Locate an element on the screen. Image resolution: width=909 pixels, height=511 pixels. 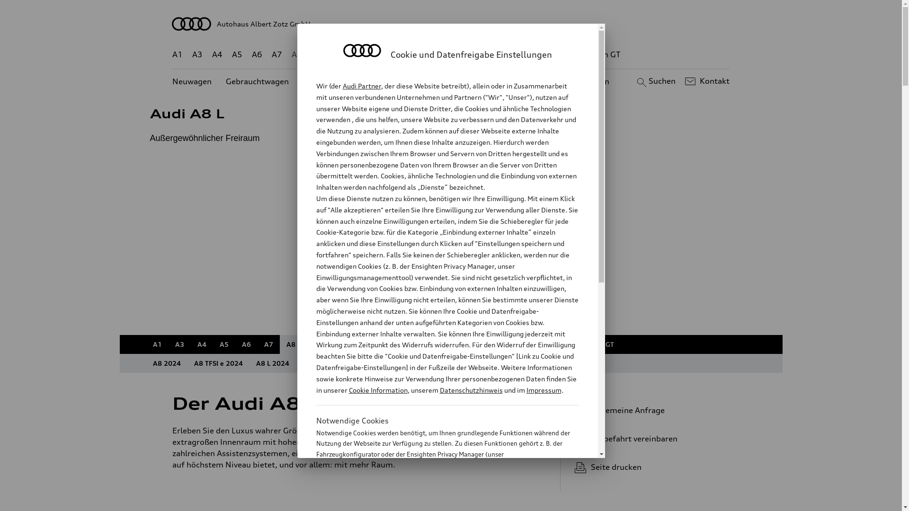
Q8 e-tron is located at coordinates (476, 55).